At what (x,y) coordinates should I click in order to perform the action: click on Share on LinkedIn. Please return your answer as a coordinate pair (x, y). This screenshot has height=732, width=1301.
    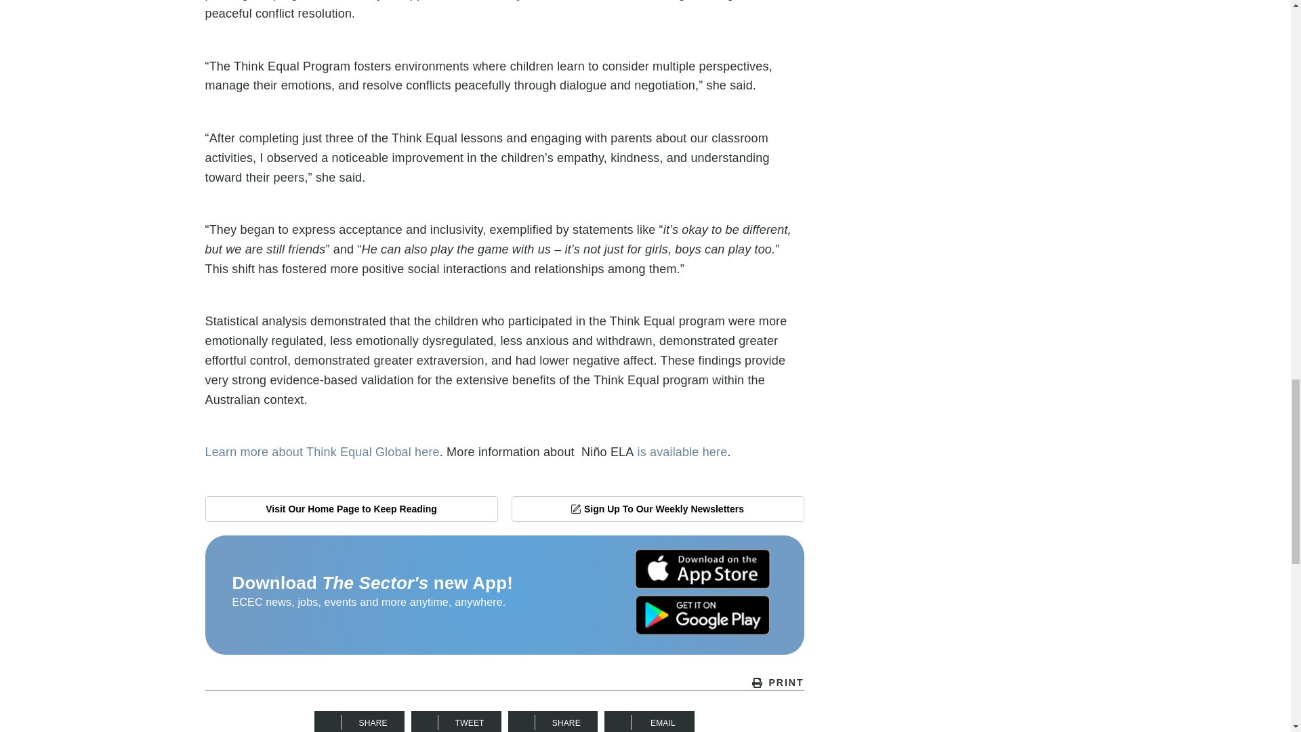
    Looking at the image, I should click on (553, 721).